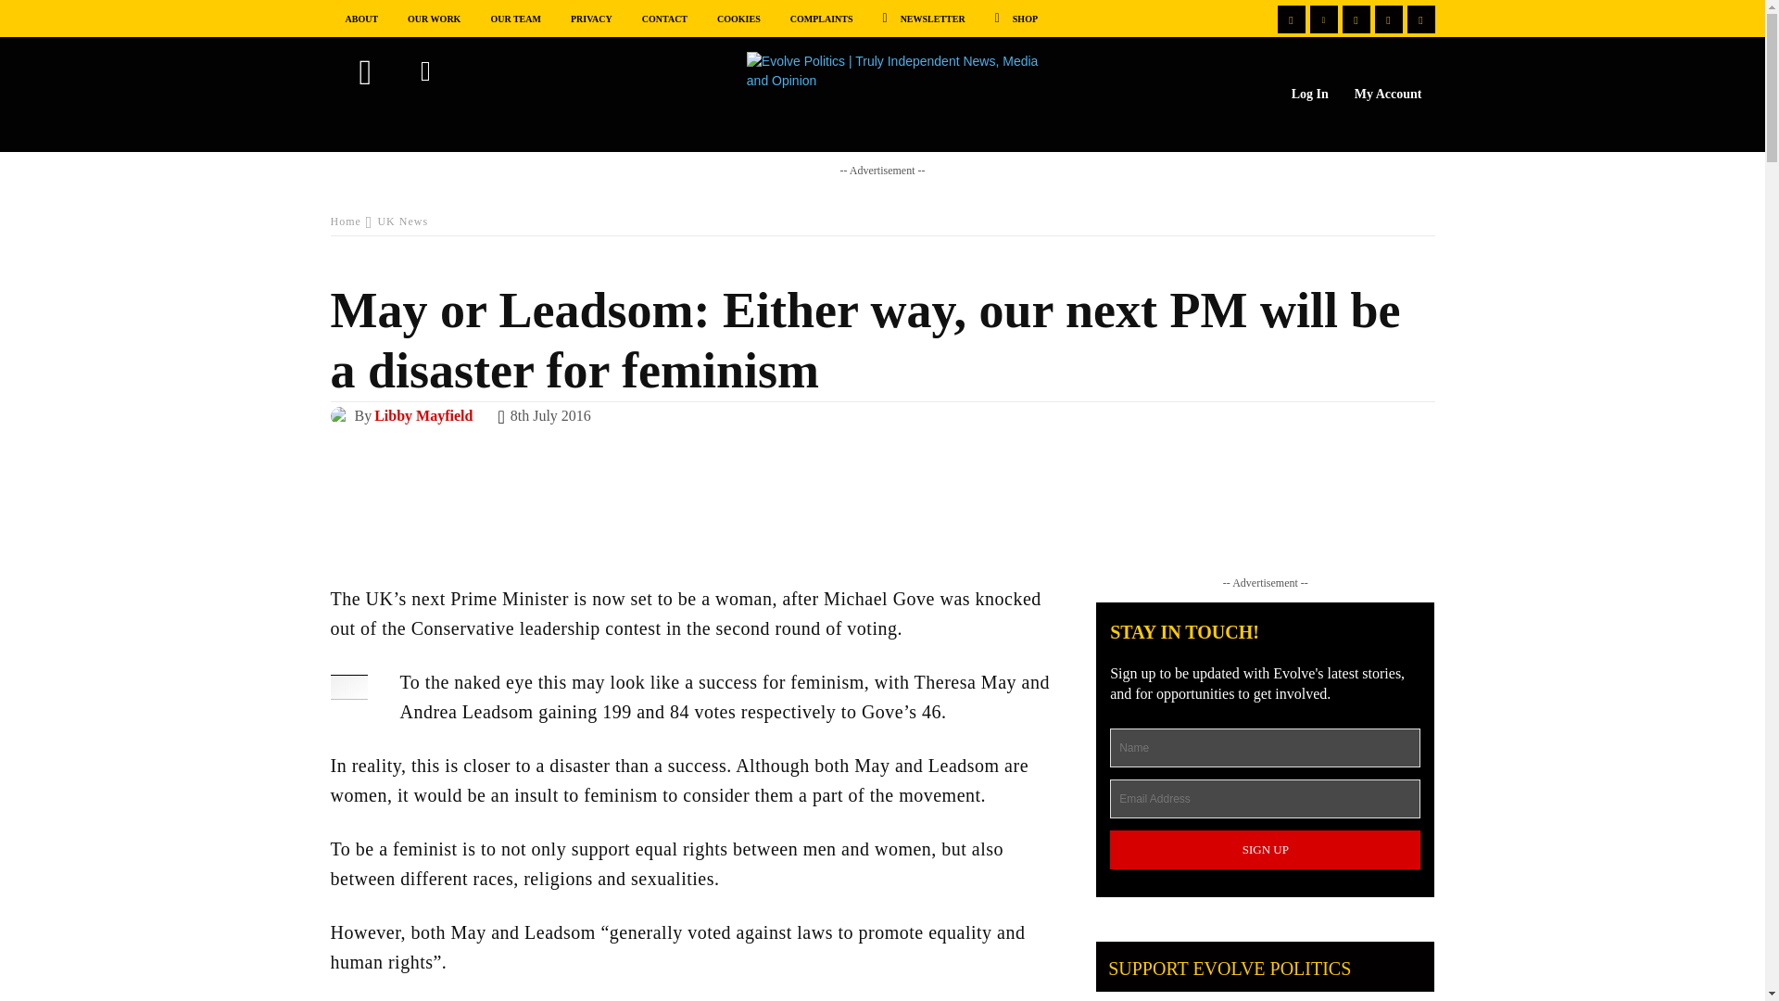 This screenshot has width=1779, height=1001. What do you see at coordinates (1419, 19) in the screenshot?
I see `Tiktok` at bounding box center [1419, 19].